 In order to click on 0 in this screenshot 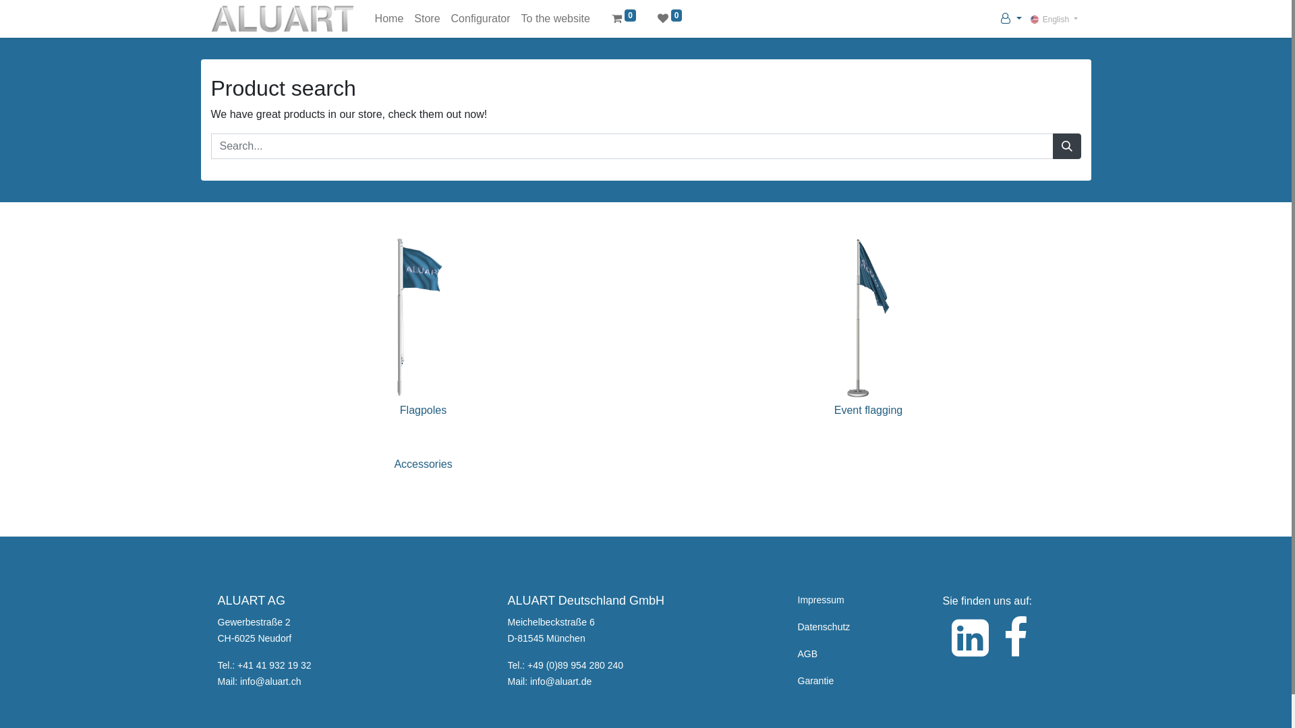, I will do `click(624, 19)`.